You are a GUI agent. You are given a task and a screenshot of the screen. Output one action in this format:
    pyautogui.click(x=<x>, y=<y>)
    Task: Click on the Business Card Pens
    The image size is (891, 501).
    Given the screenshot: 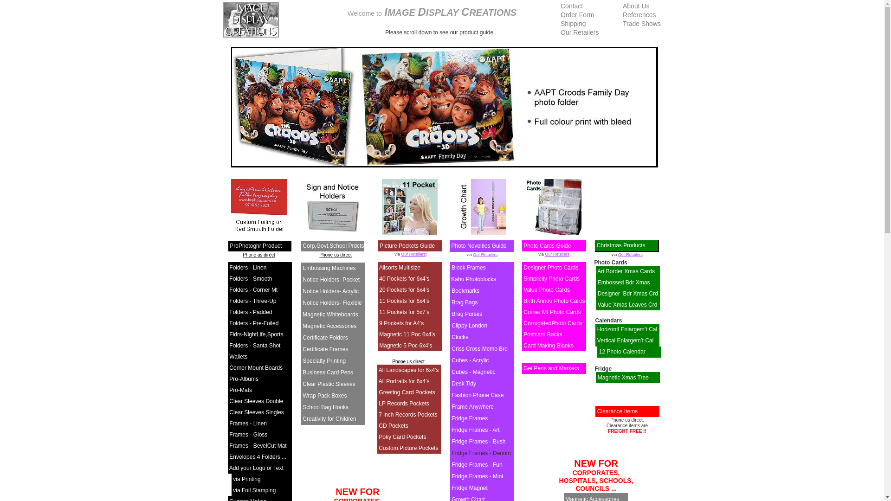 What is the action you would take?
    pyautogui.click(x=328, y=373)
    